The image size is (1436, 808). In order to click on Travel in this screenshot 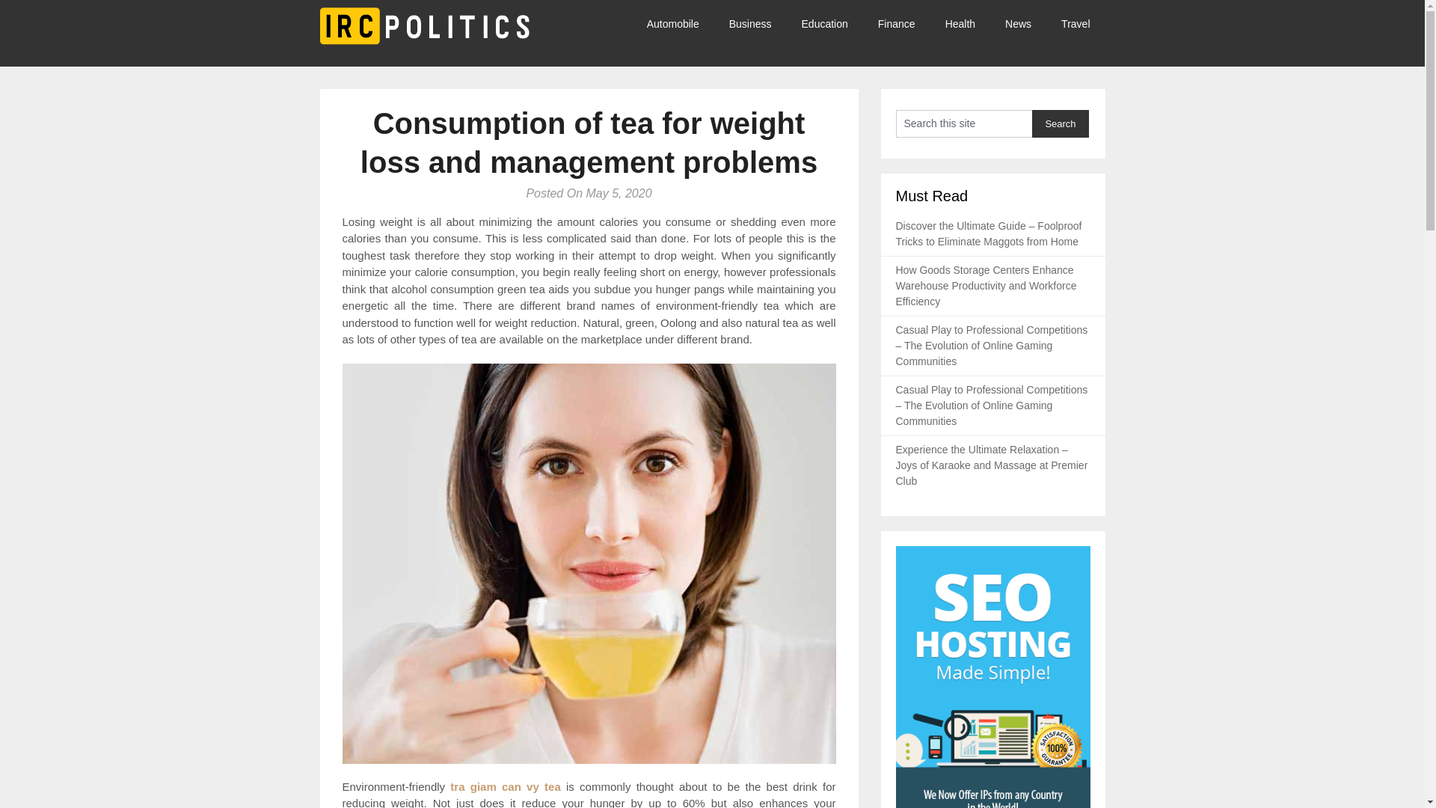, I will do `click(1076, 24)`.